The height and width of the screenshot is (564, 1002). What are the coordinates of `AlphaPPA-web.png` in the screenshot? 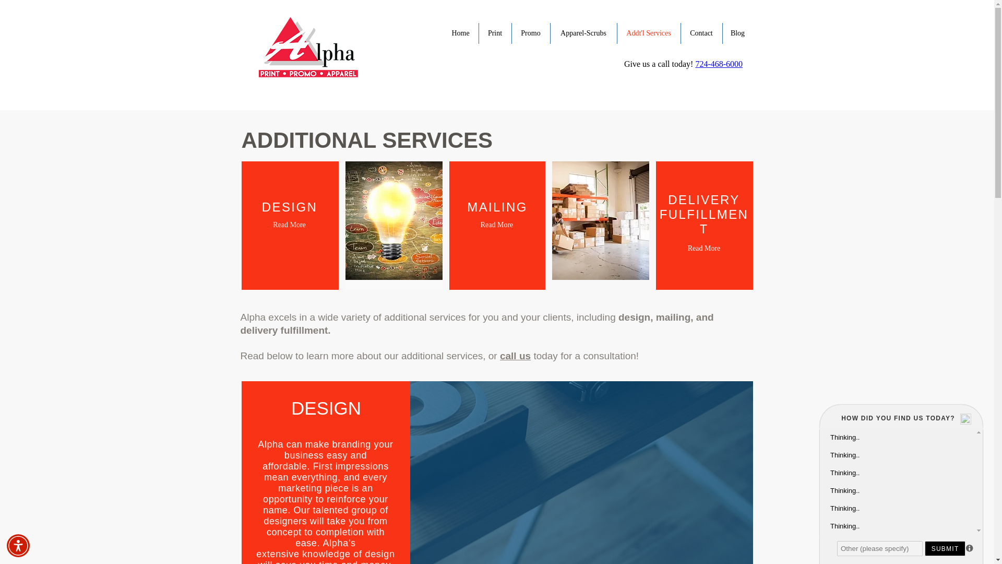 It's located at (308, 46).